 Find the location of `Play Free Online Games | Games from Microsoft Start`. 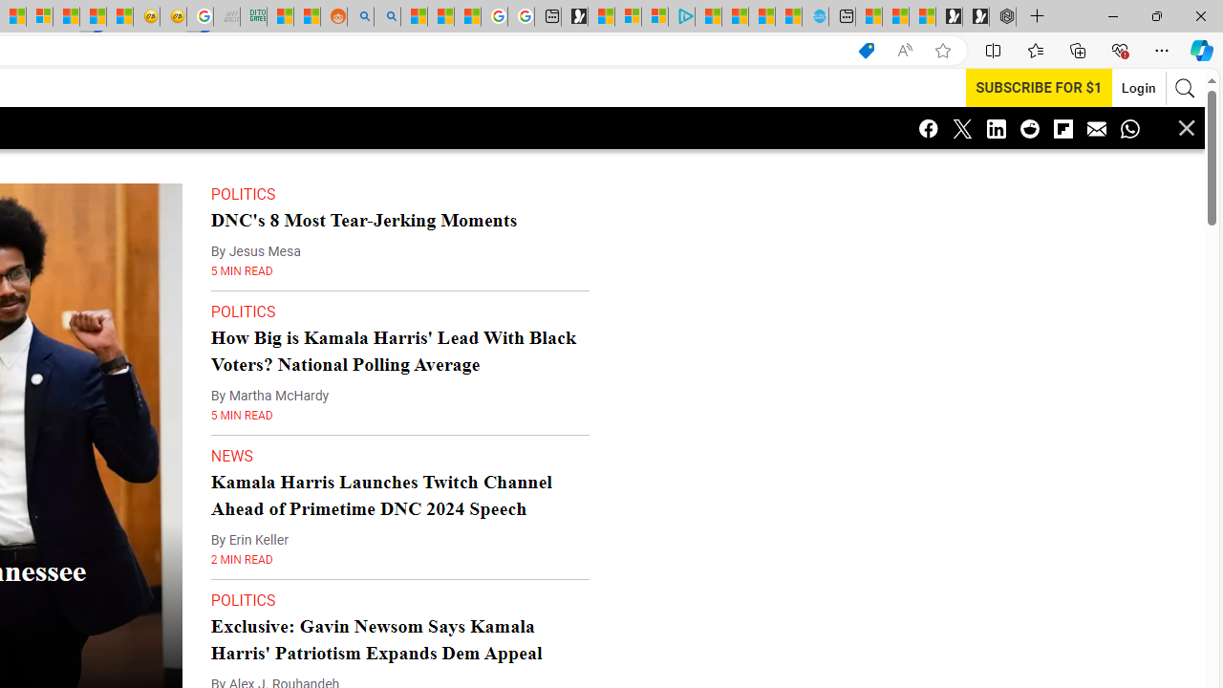

Play Free Online Games | Games from Microsoft Start is located at coordinates (976, 17).